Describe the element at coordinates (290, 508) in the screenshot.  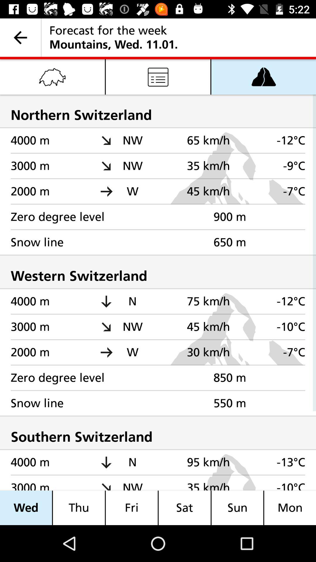
I see `select mon item` at that location.